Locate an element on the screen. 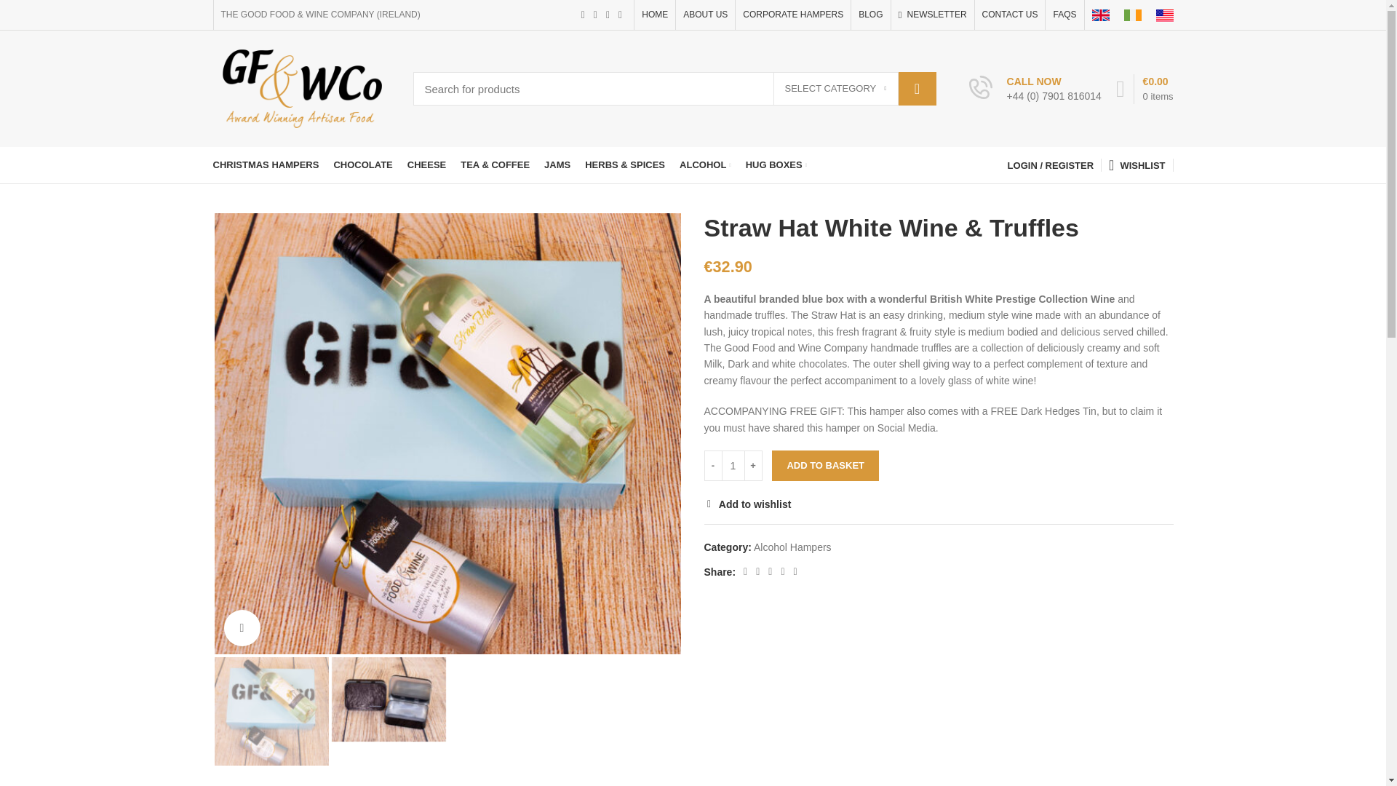 The height and width of the screenshot is (786, 1397). IE is located at coordinates (1132, 15).